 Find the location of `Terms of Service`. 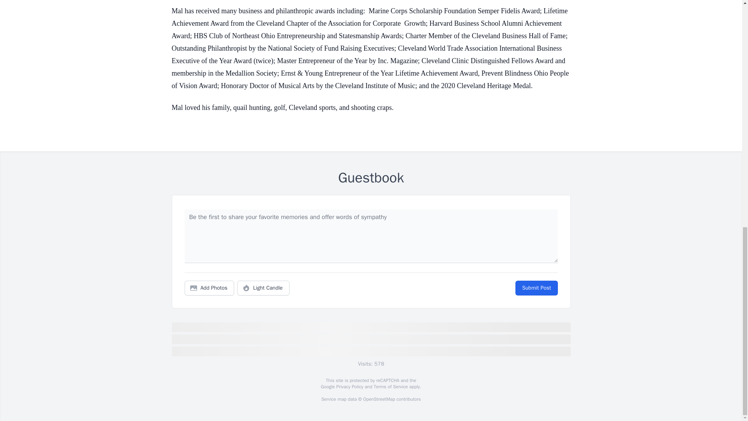

Terms of Service is located at coordinates (390, 387).